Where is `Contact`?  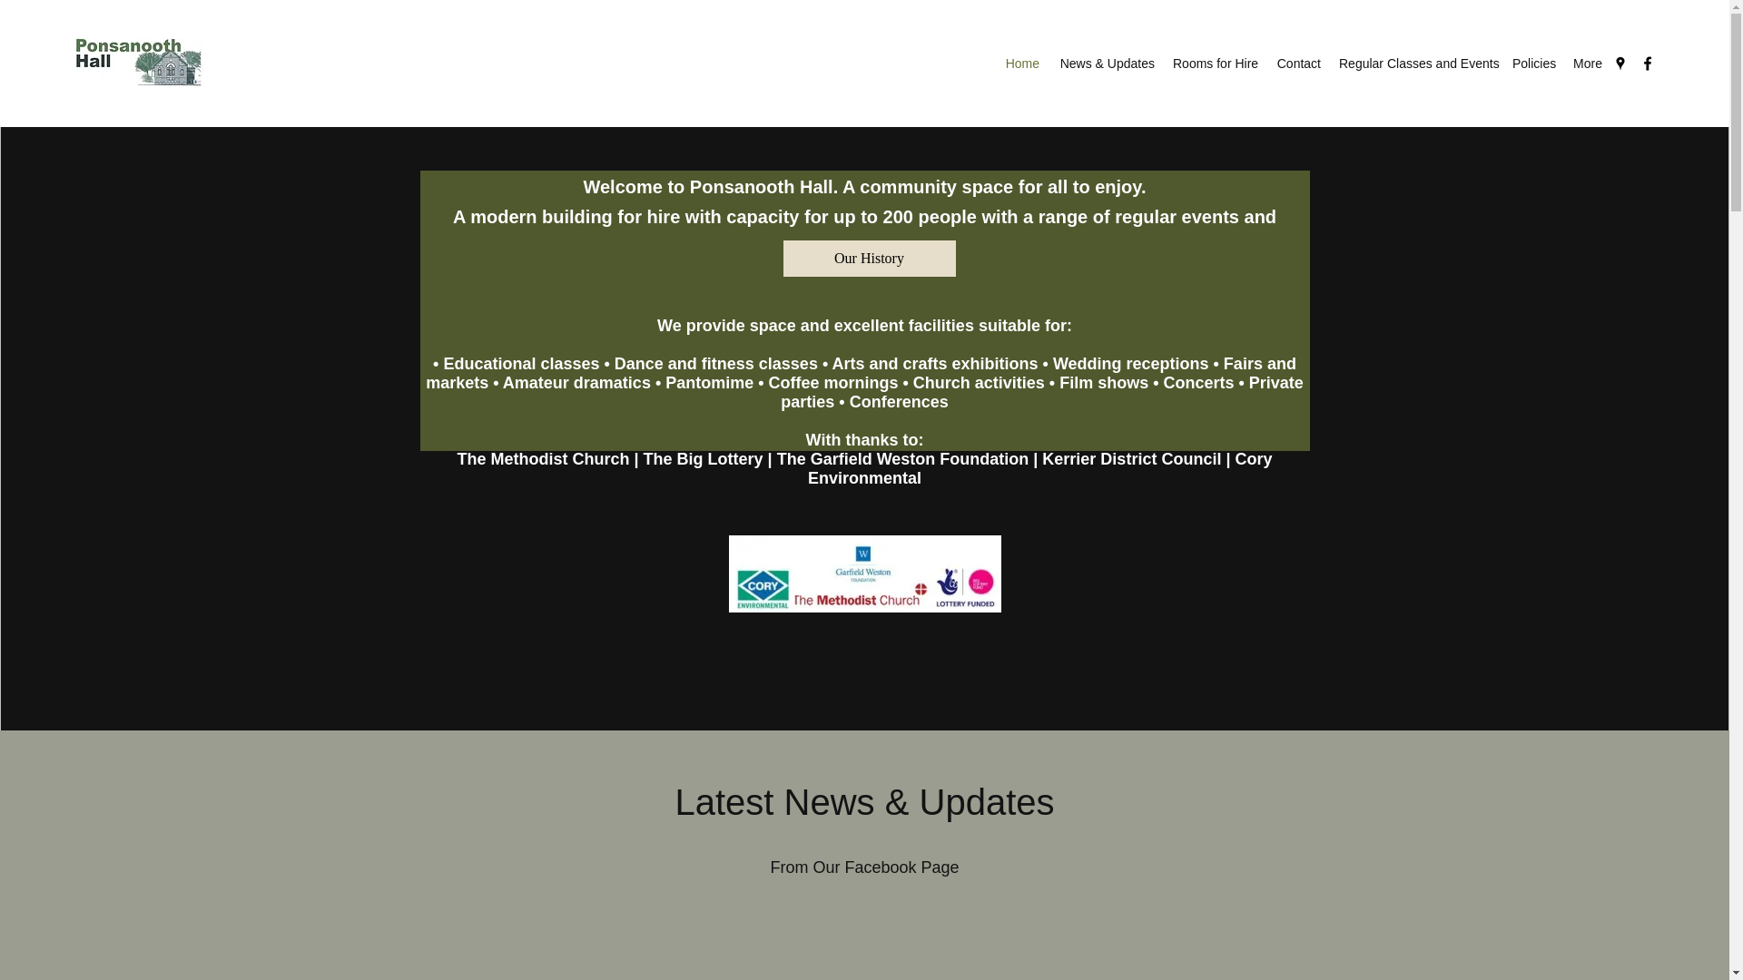
Contact is located at coordinates (1298, 64).